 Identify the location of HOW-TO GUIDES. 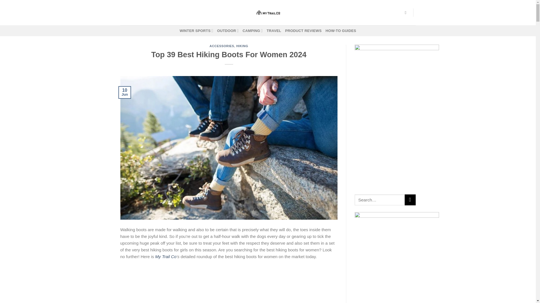
(341, 31).